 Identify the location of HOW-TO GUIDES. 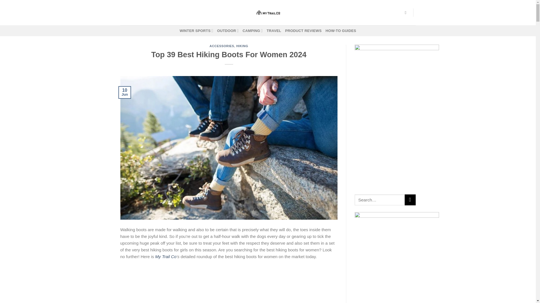
(341, 31).